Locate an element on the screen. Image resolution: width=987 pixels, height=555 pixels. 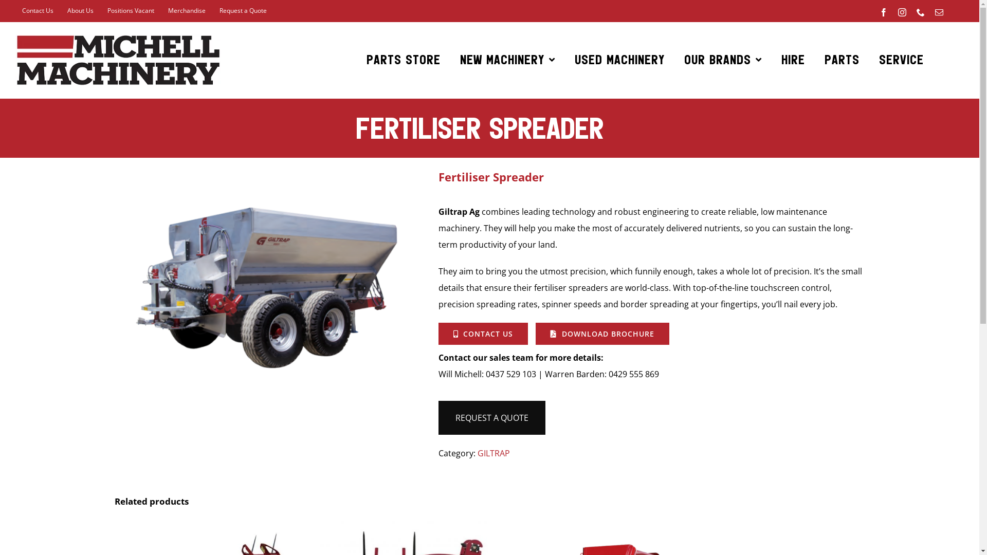
HIRE is located at coordinates (793, 60).